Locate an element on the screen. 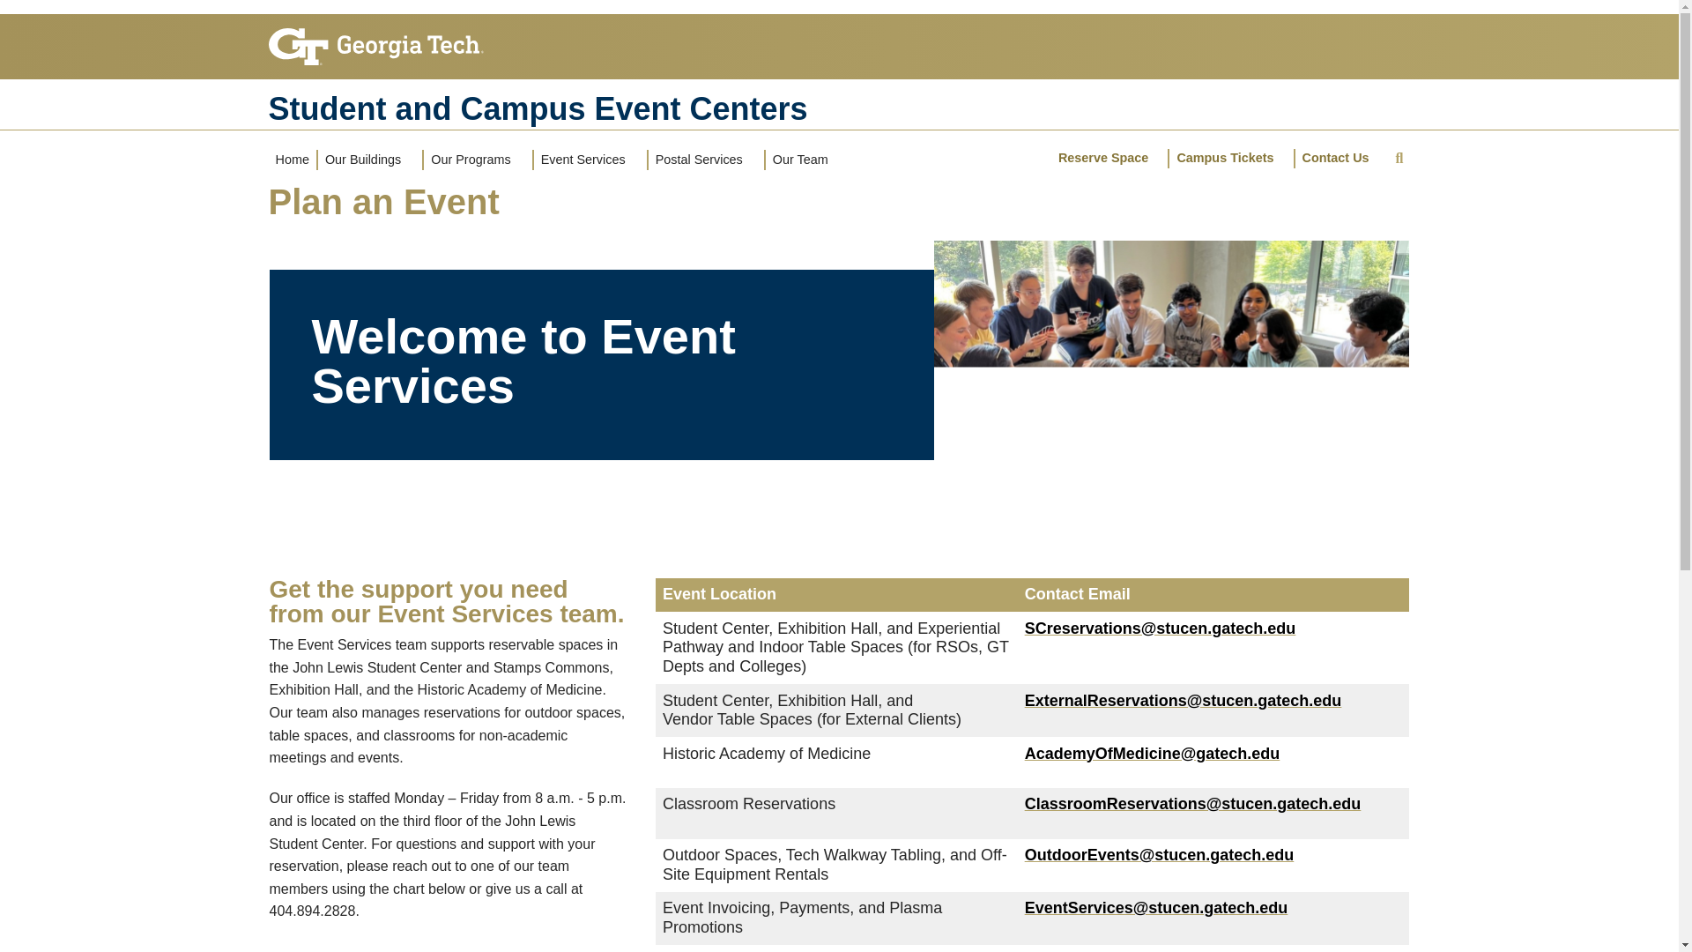 This screenshot has width=1692, height=952. Contact Us is located at coordinates (1342, 159).